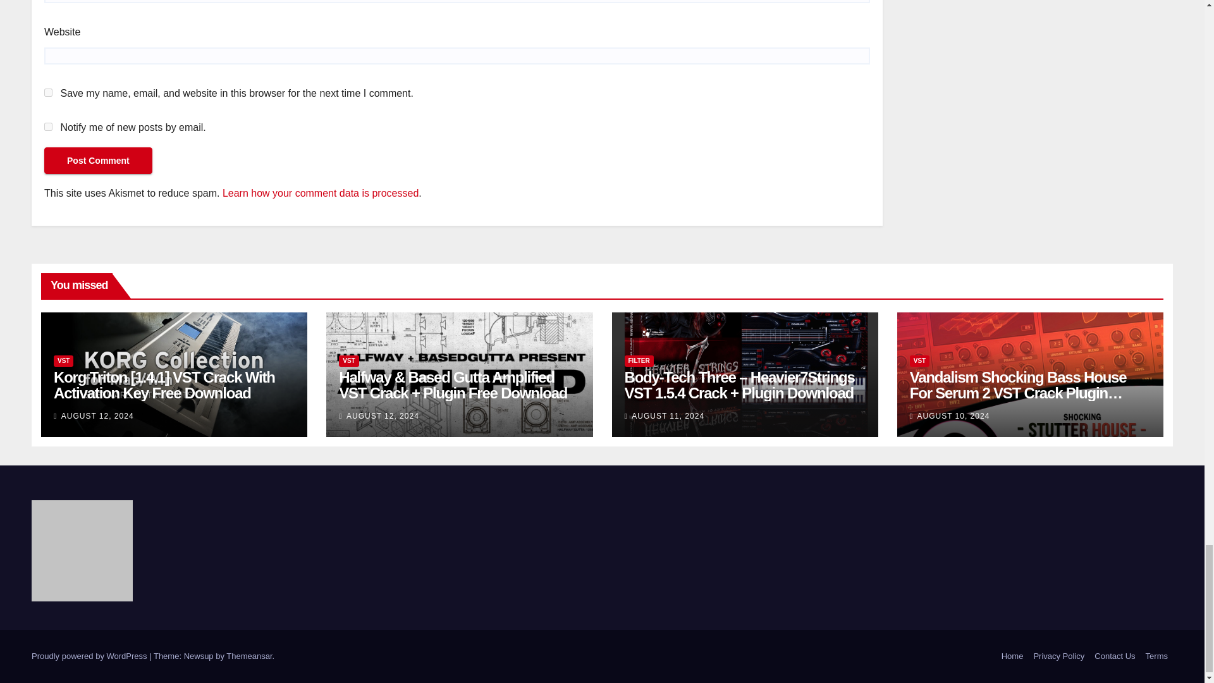  I want to click on subscribe, so click(48, 126).